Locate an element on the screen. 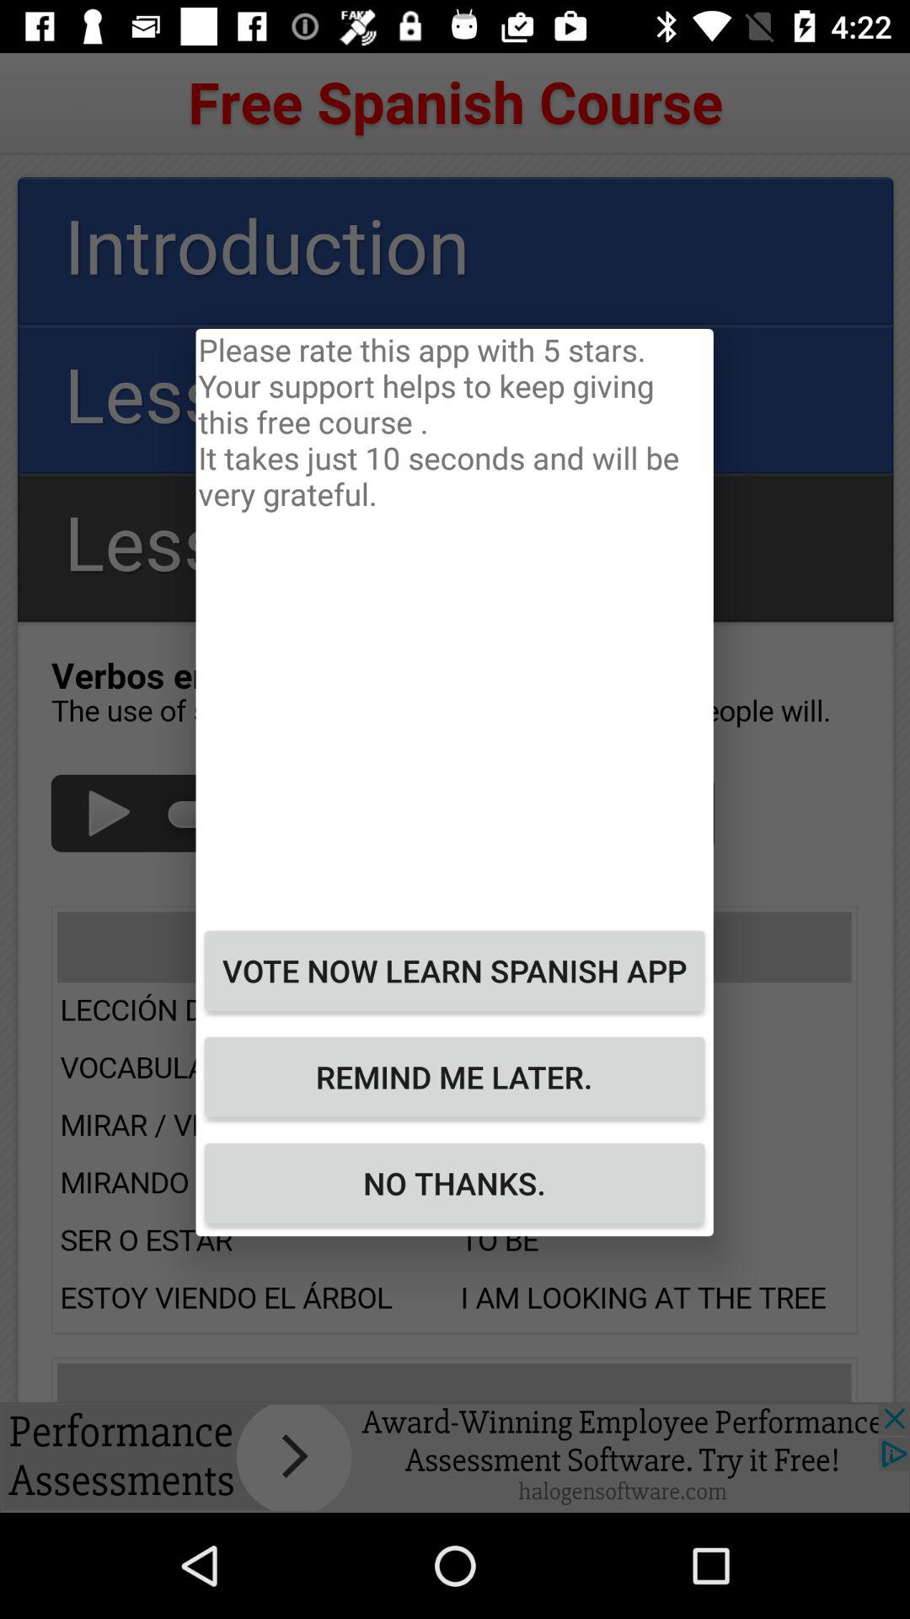  tap the vote now learn icon is located at coordinates (454, 971).